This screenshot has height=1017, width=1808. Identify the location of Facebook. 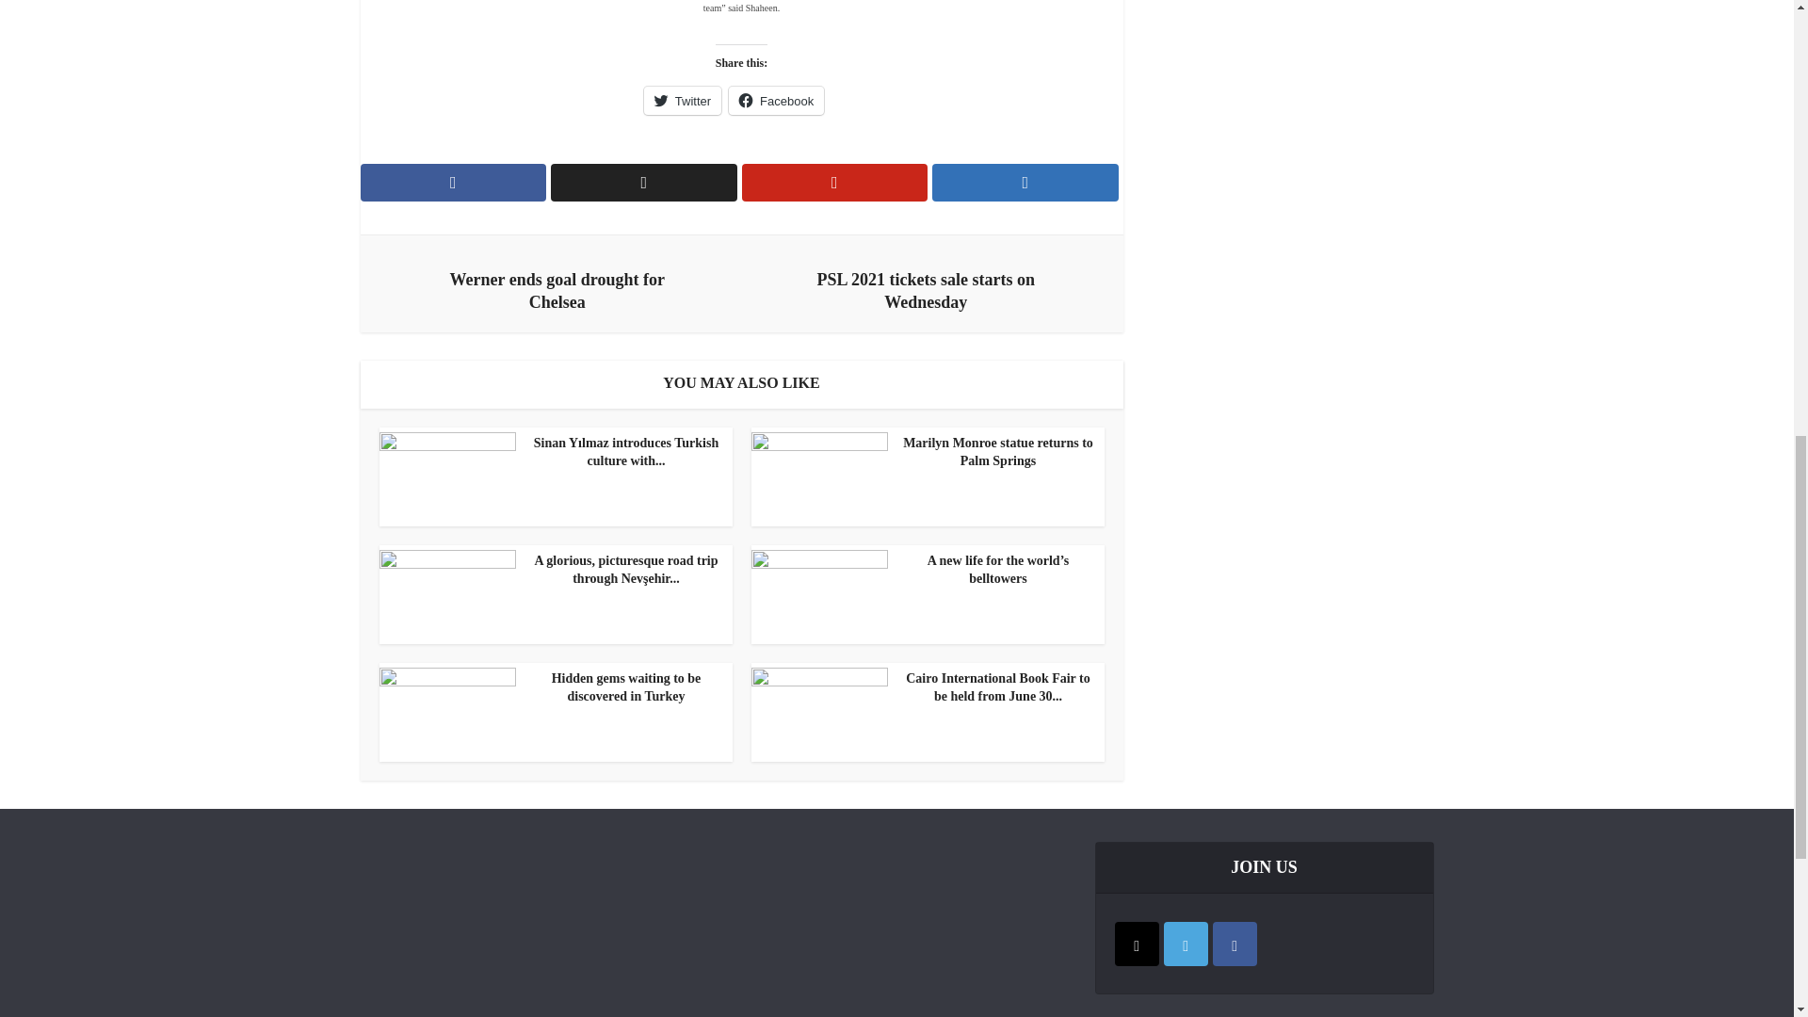
(776, 100).